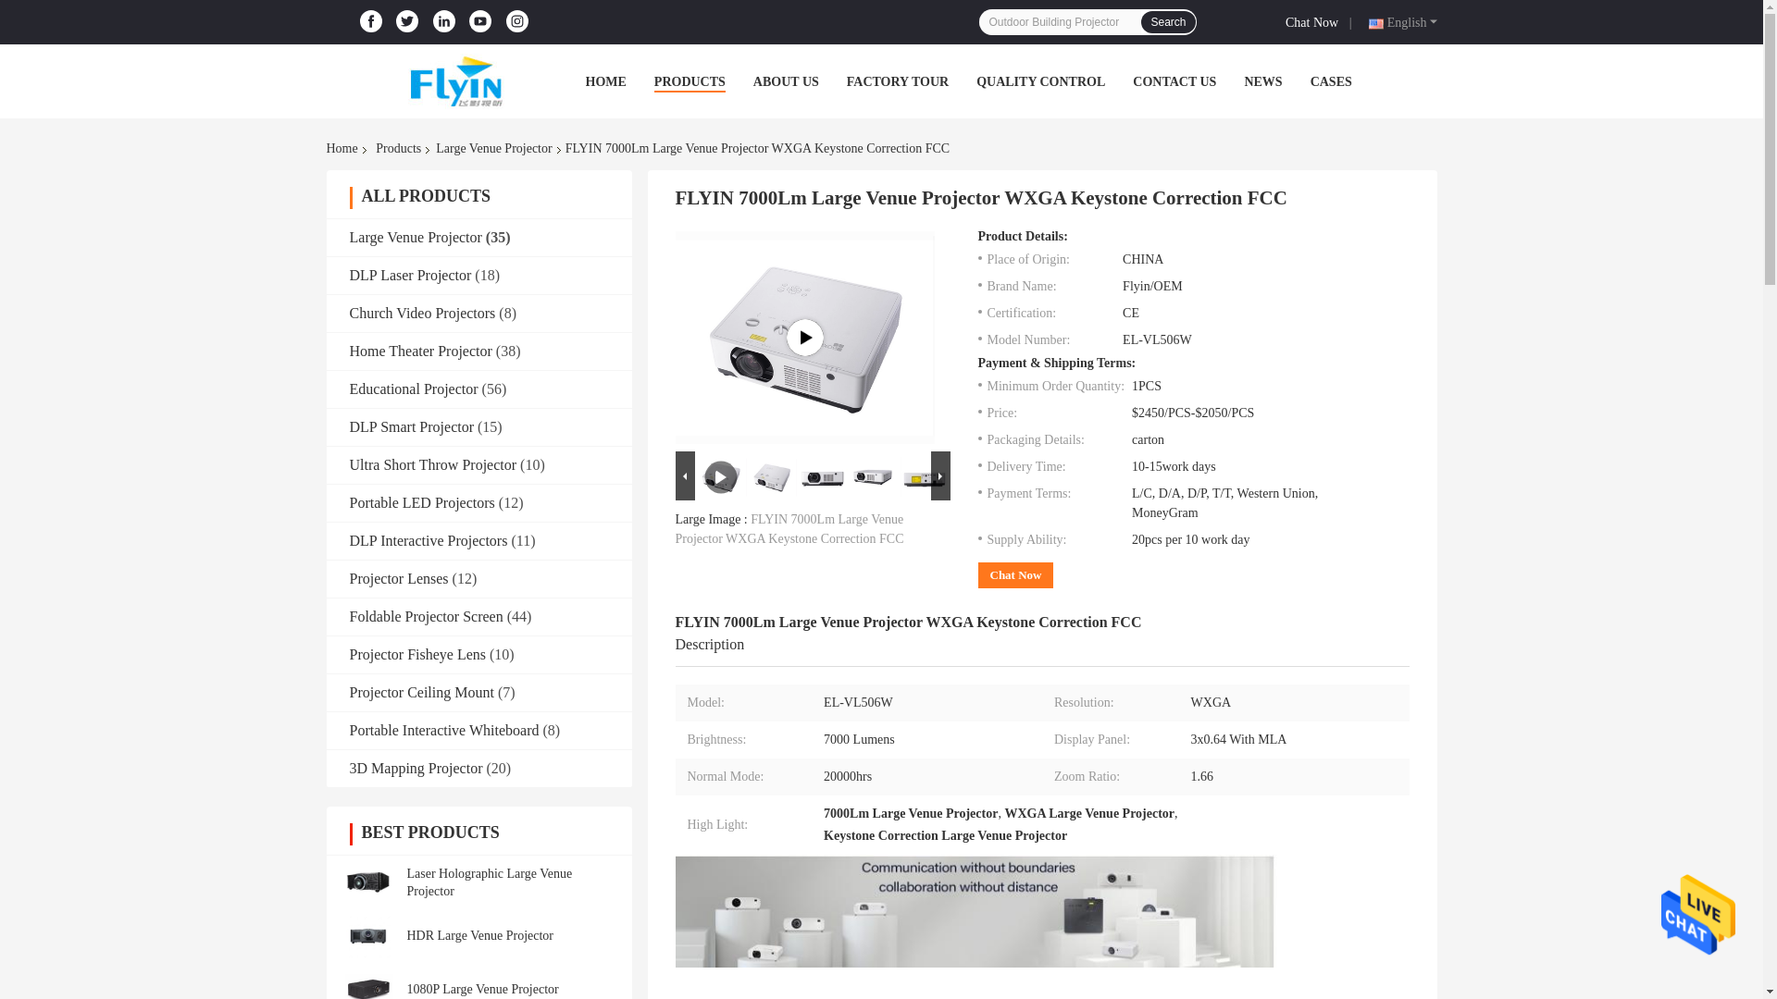 The image size is (1777, 999). What do you see at coordinates (1331, 81) in the screenshot?
I see `CASES` at bounding box center [1331, 81].